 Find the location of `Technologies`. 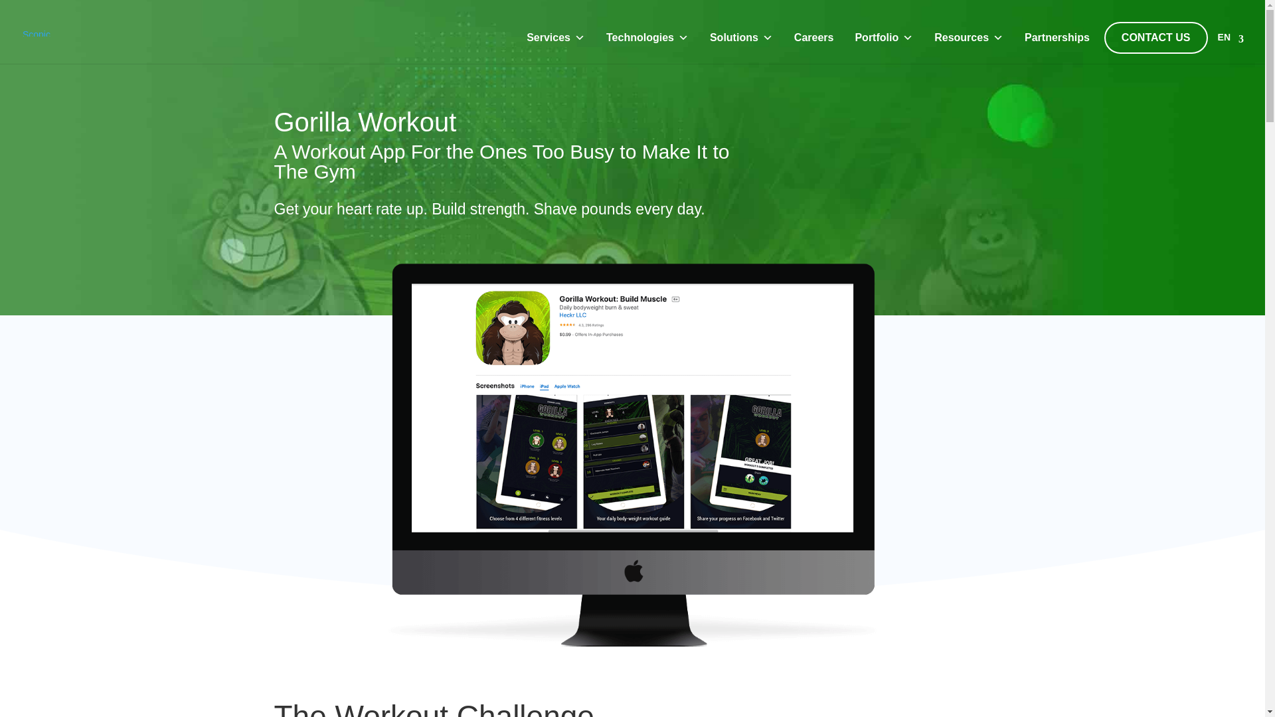

Technologies is located at coordinates (651, 37).